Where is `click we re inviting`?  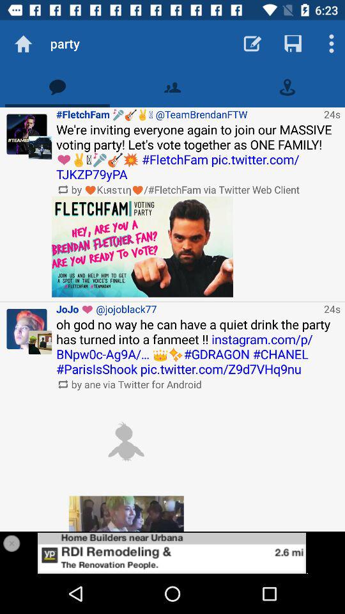
click we re inviting is located at coordinates (198, 152).